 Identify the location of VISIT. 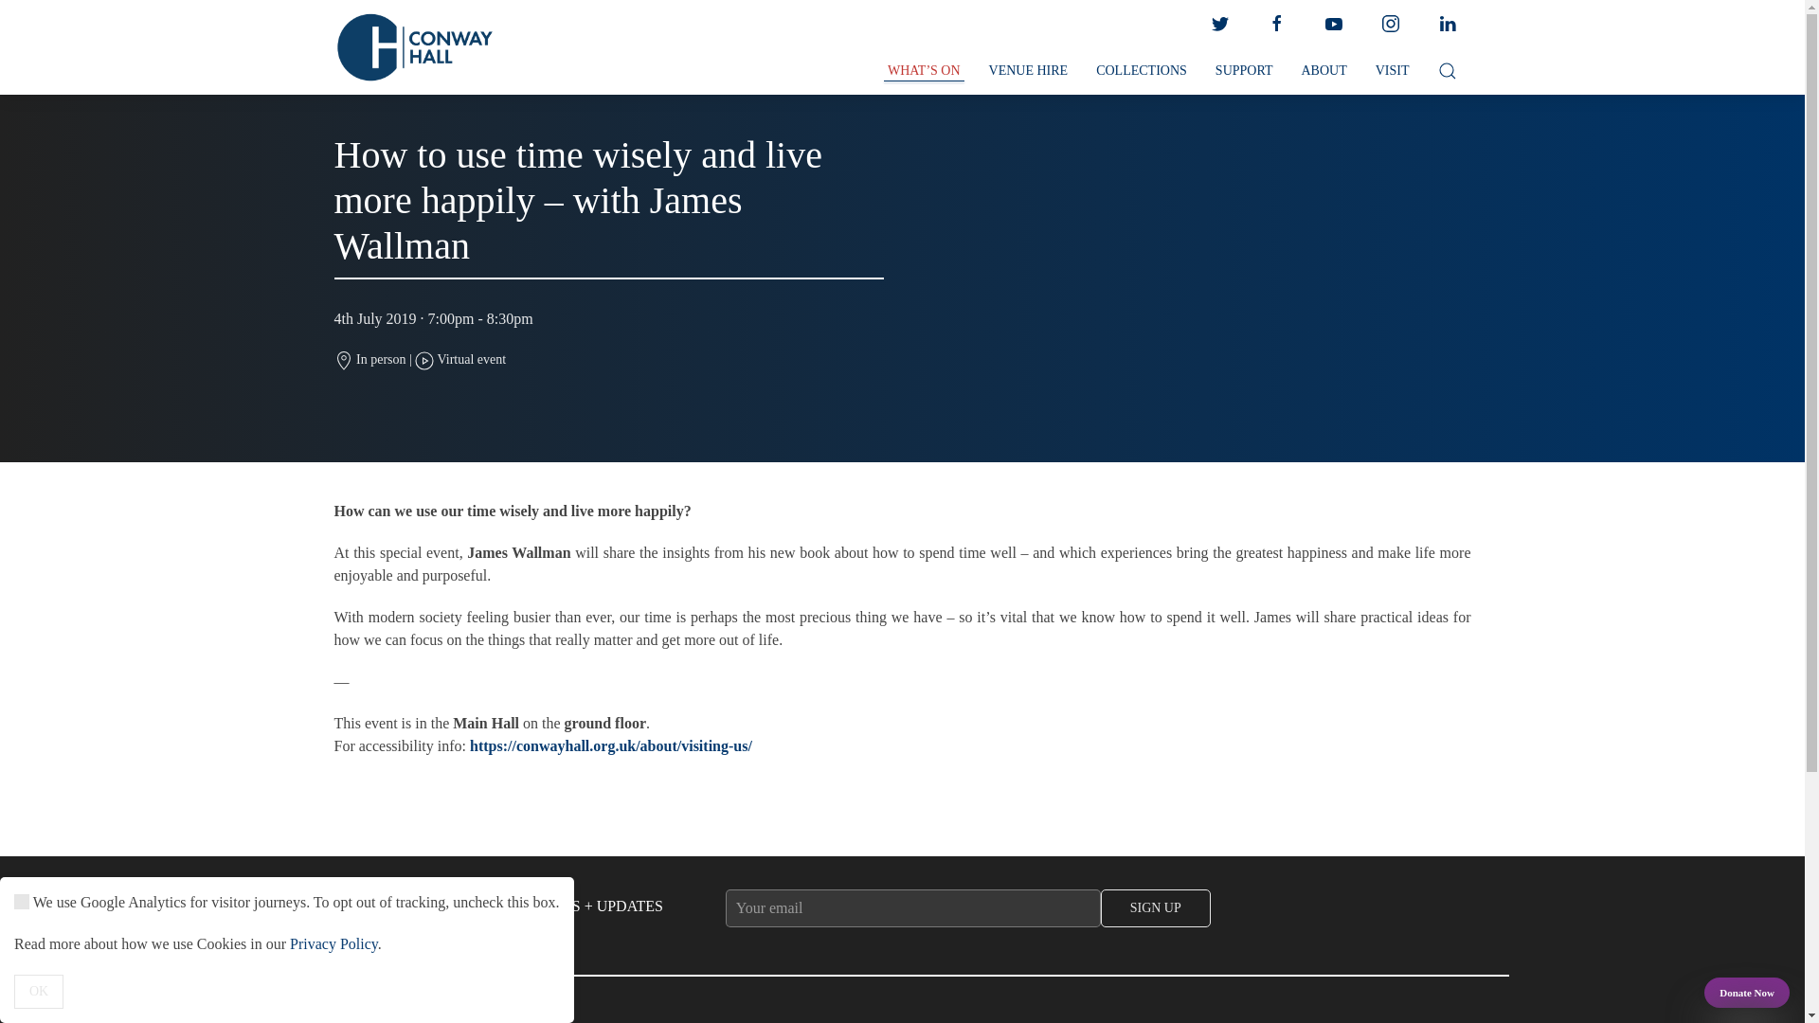
(1393, 71).